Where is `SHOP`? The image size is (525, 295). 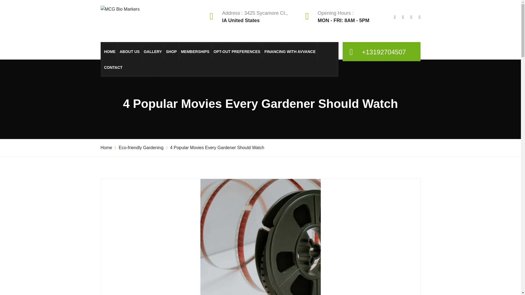
SHOP is located at coordinates (171, 51).